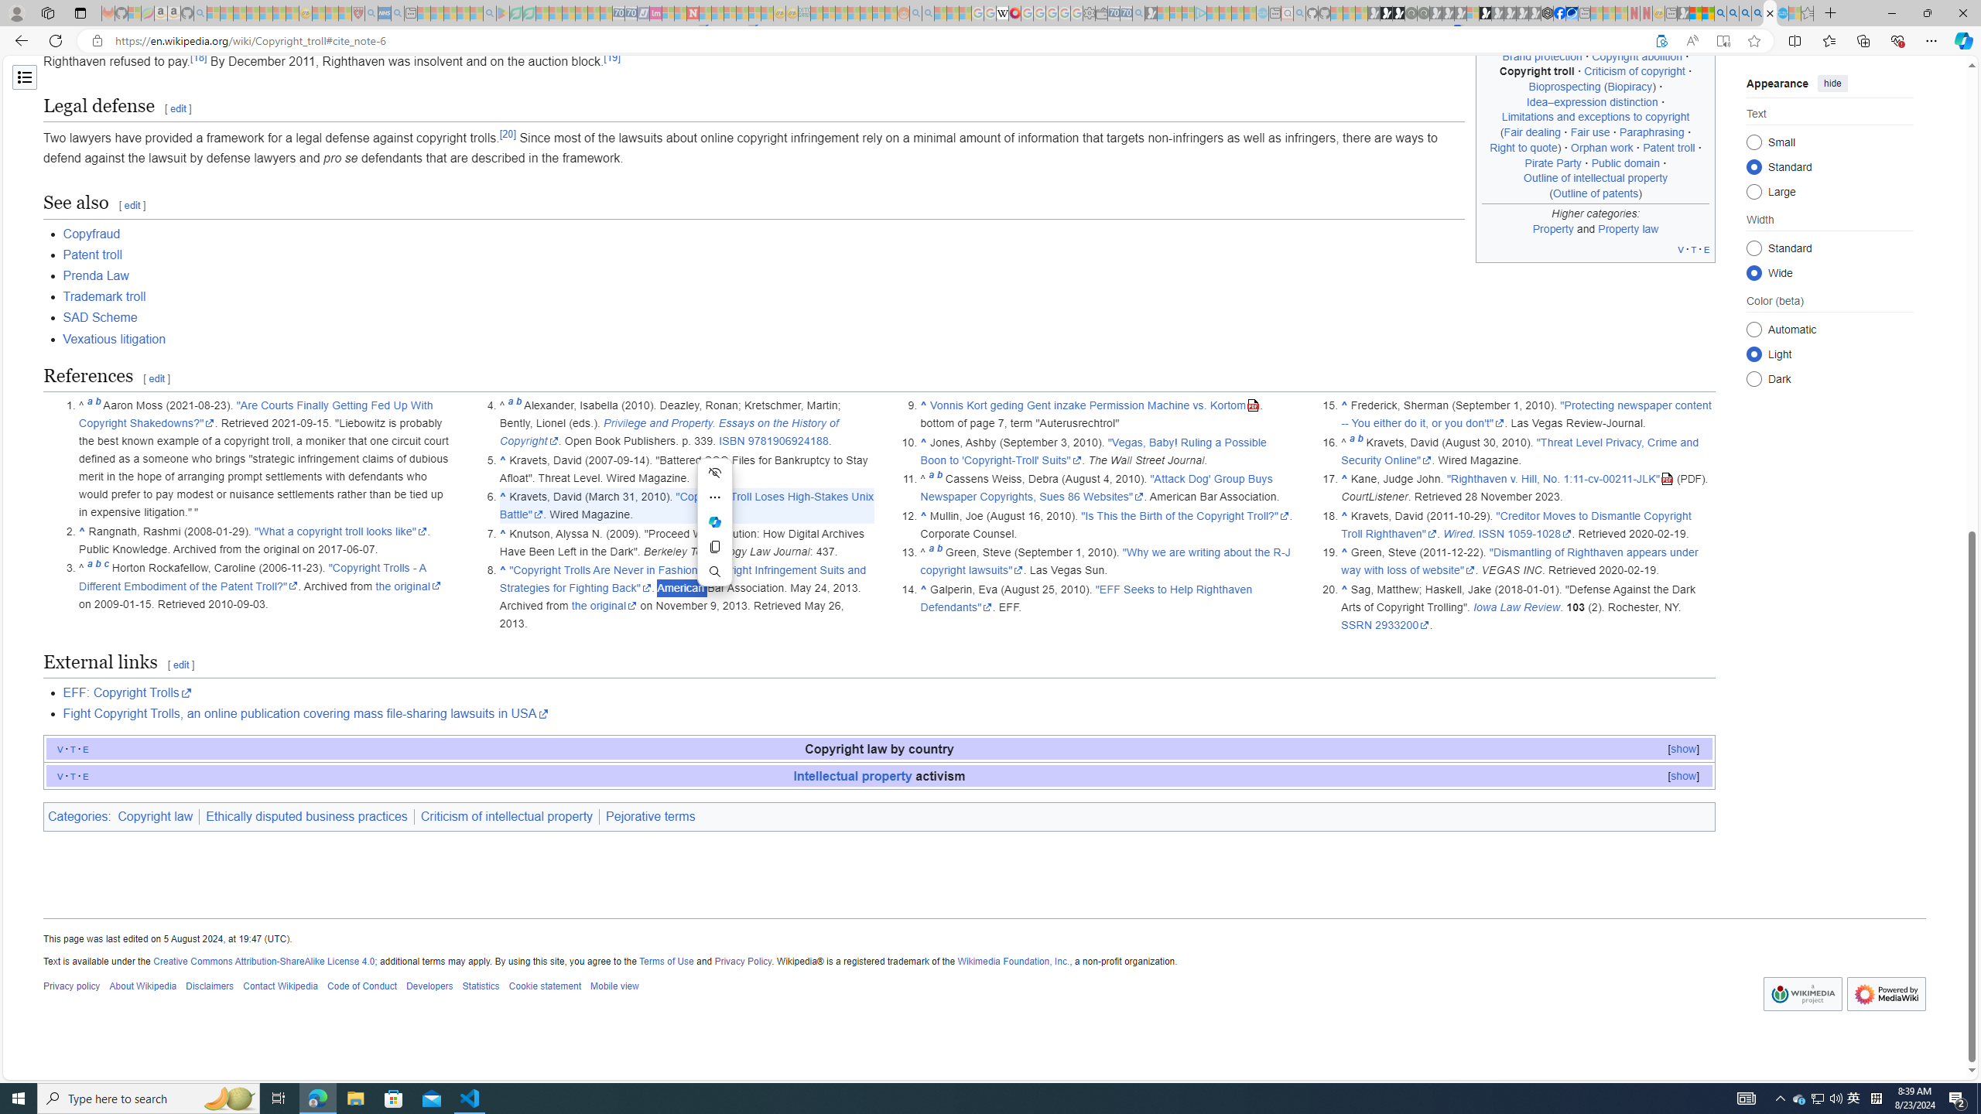  What do you see at coordinates (1151, 13) in the screenshot?
I see `Microsoft Start Gaming - Sleeping` at bounding box center [1151, 13].